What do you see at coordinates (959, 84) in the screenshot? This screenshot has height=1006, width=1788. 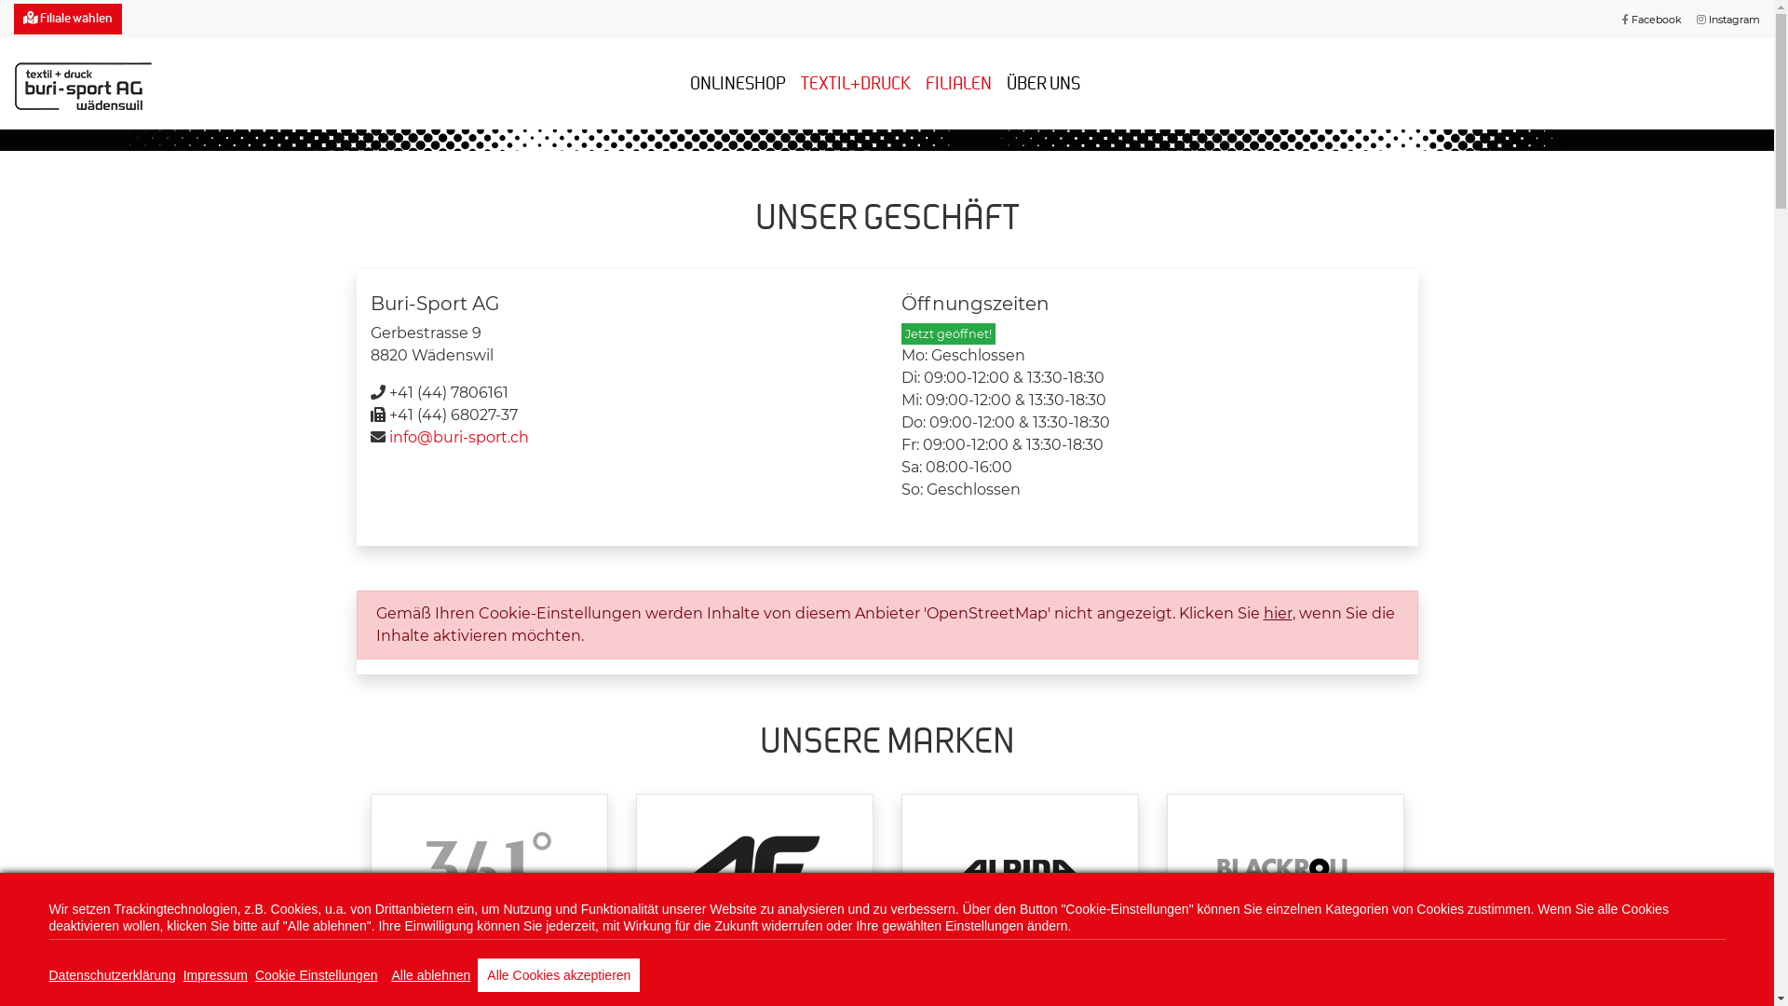 I see `FILIALEN` at bounding box center [959, 84].